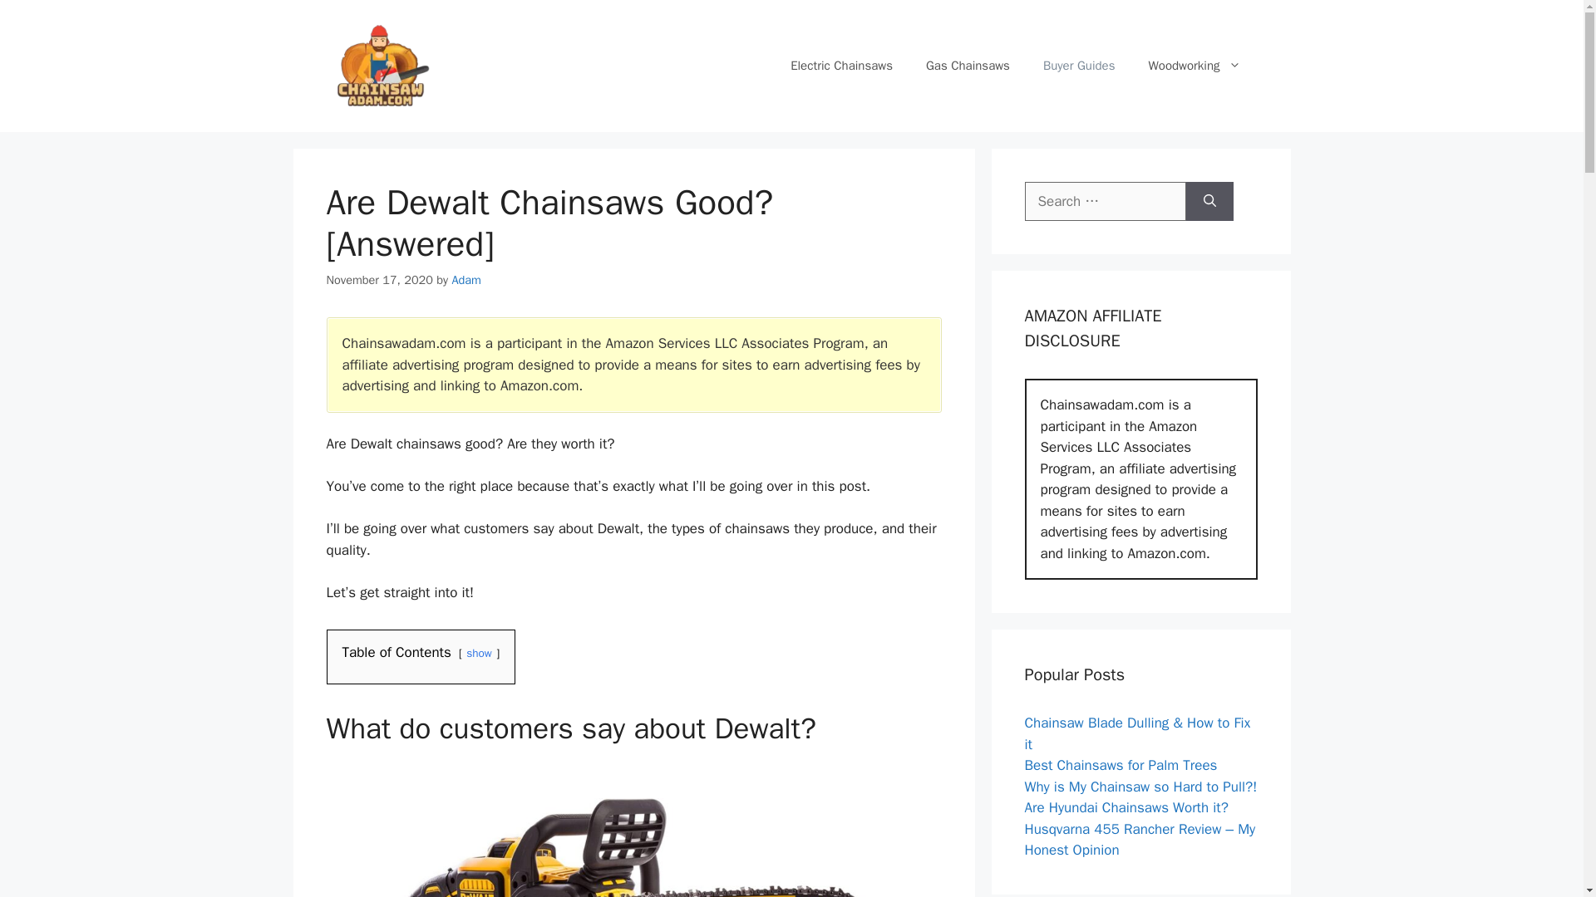 The image size is (1596, 897). I want to click on Are Hyundai Chainsaws Worth it?, so click(1126, 807).